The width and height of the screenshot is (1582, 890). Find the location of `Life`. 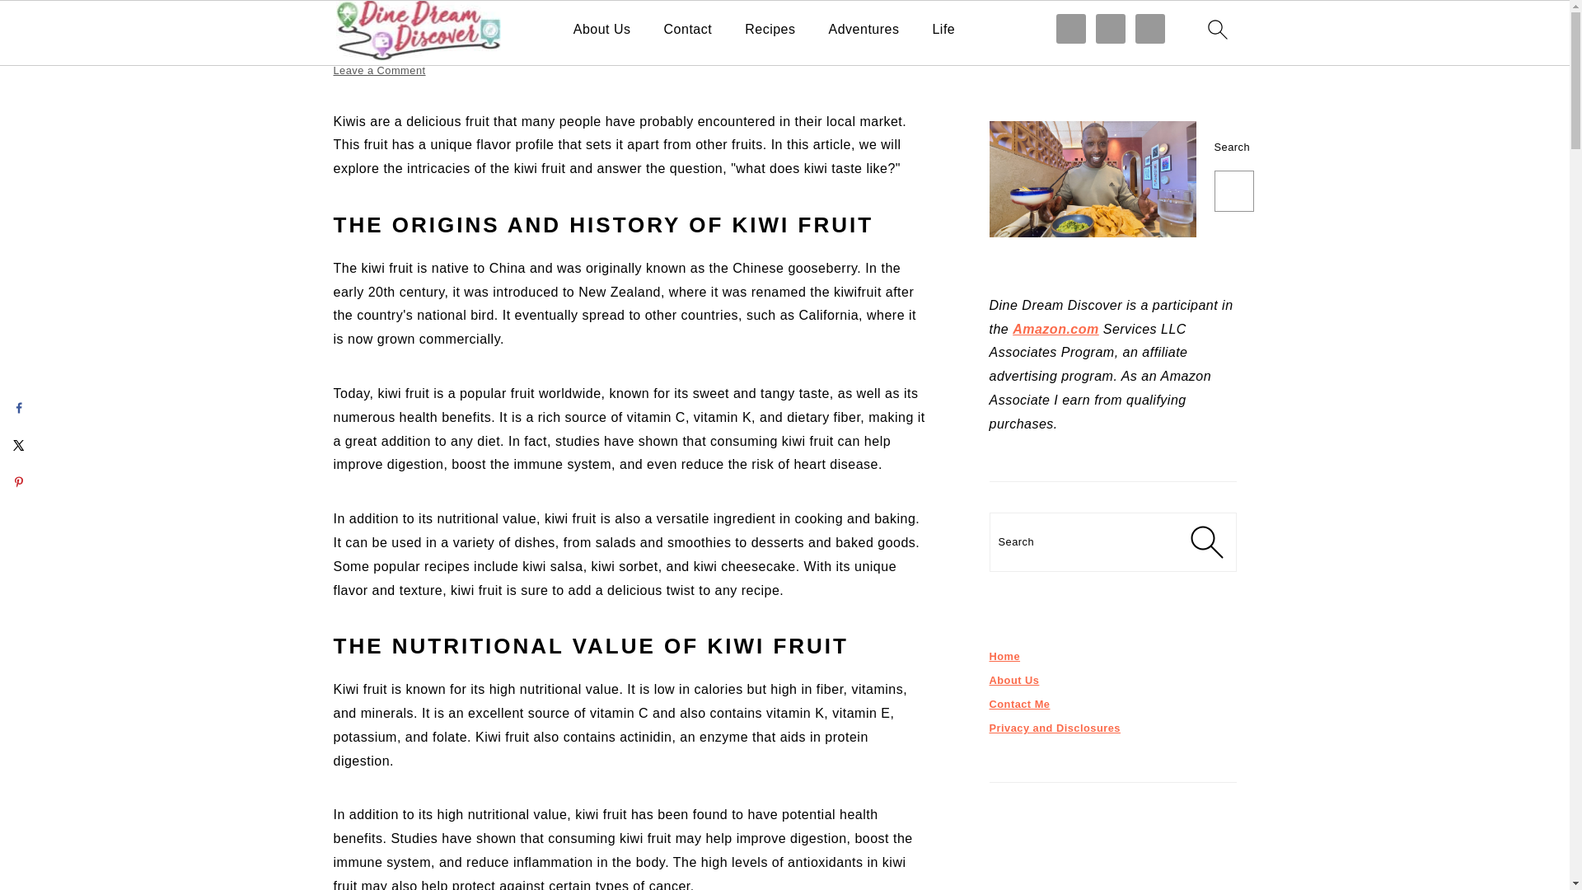

Life is located at coordinates (943, 29).